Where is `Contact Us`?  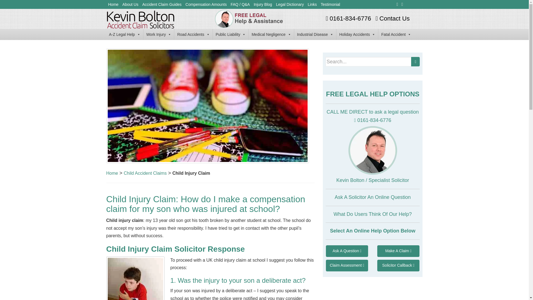
Contact Us is located at coordinates (392, 18).